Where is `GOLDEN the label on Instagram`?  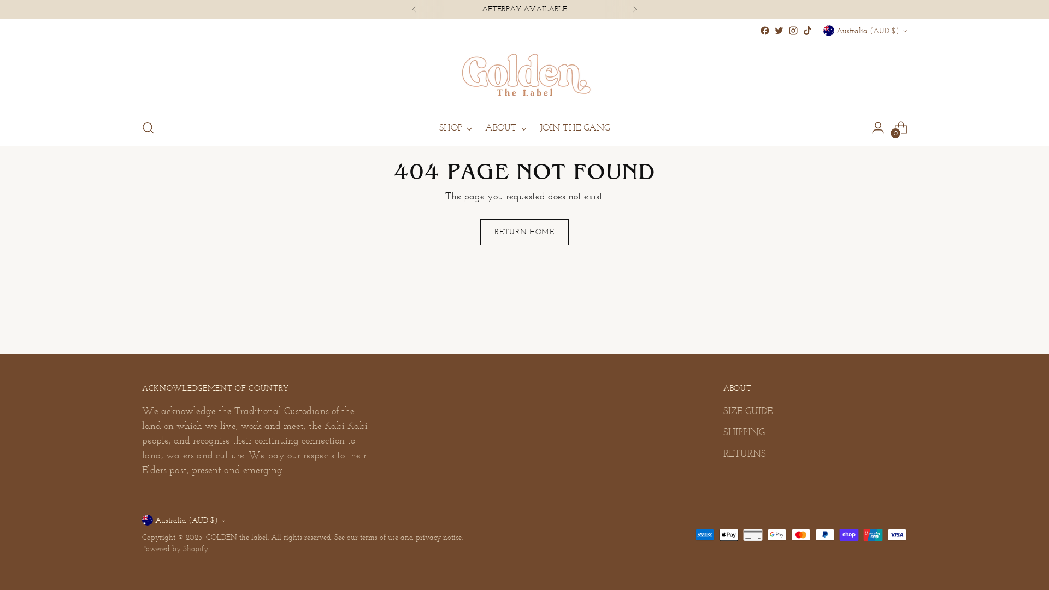 GOLDEN the label on Instagram is located at coordinates (793, 31).